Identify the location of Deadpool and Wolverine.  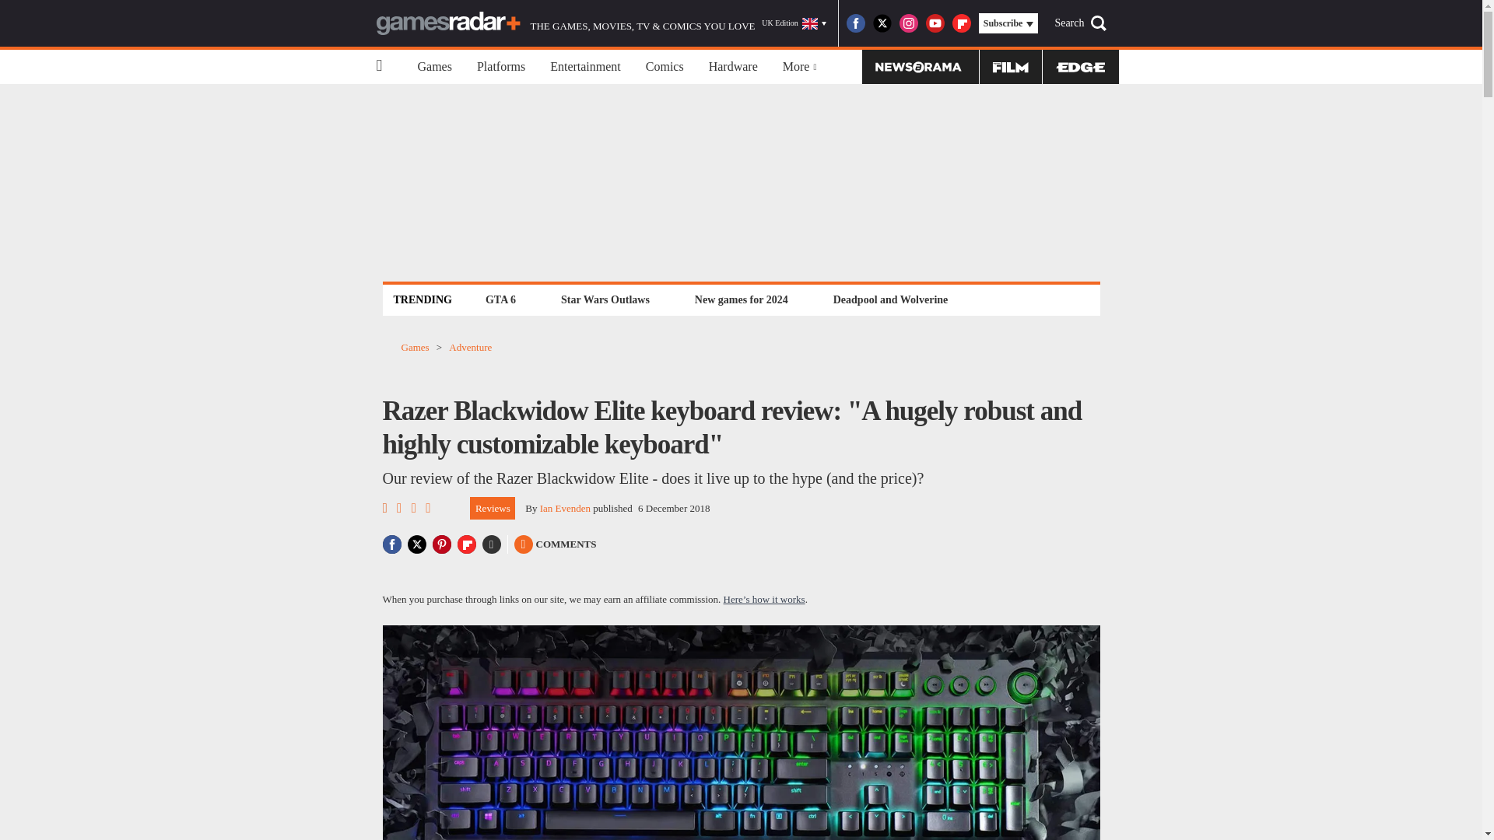
(890, 299).